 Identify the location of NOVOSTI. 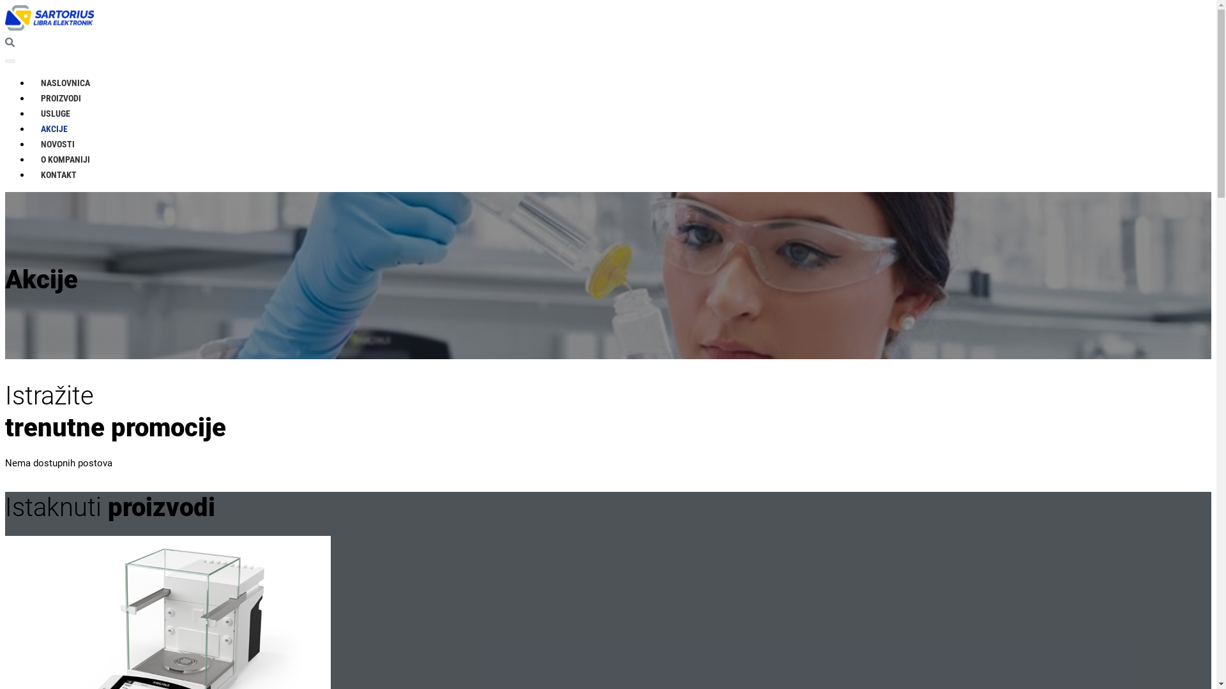
(57, 144).